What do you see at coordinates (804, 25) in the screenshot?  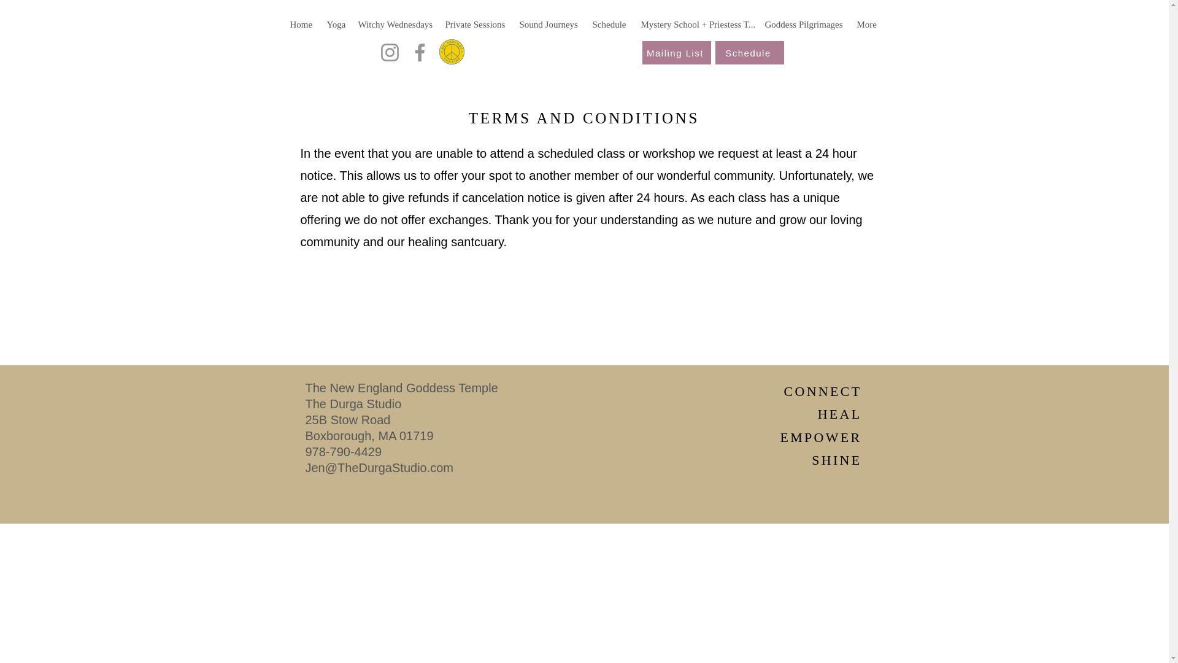 I see `Goddess Pilgrimages` at bounding box center [804, 25].